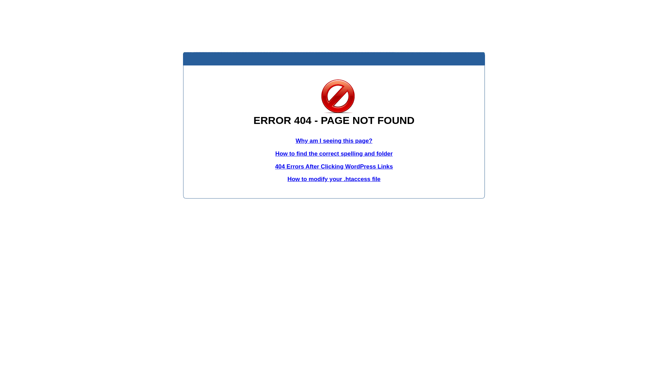  I want to click on 404 Errors After Clicking WordPress Links, so click(334, 166).